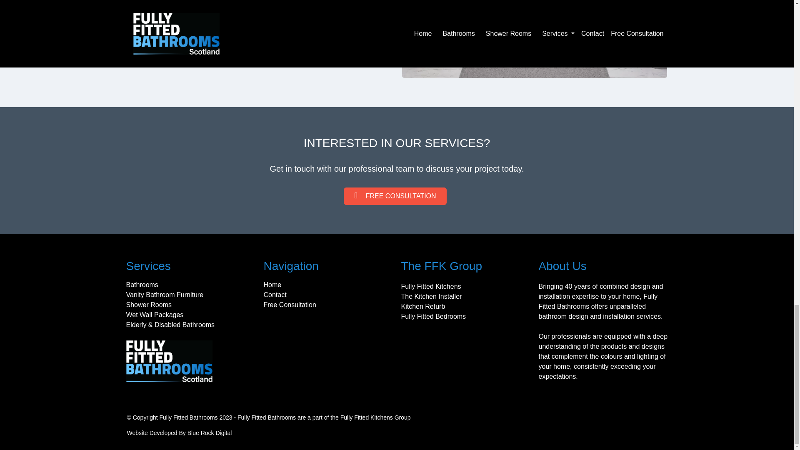 This screenshot has width=800, height=450. Describe the element at coordinates (467, 317) in the screenshot. I see `Fully Fitted Bedrooms` at that location.